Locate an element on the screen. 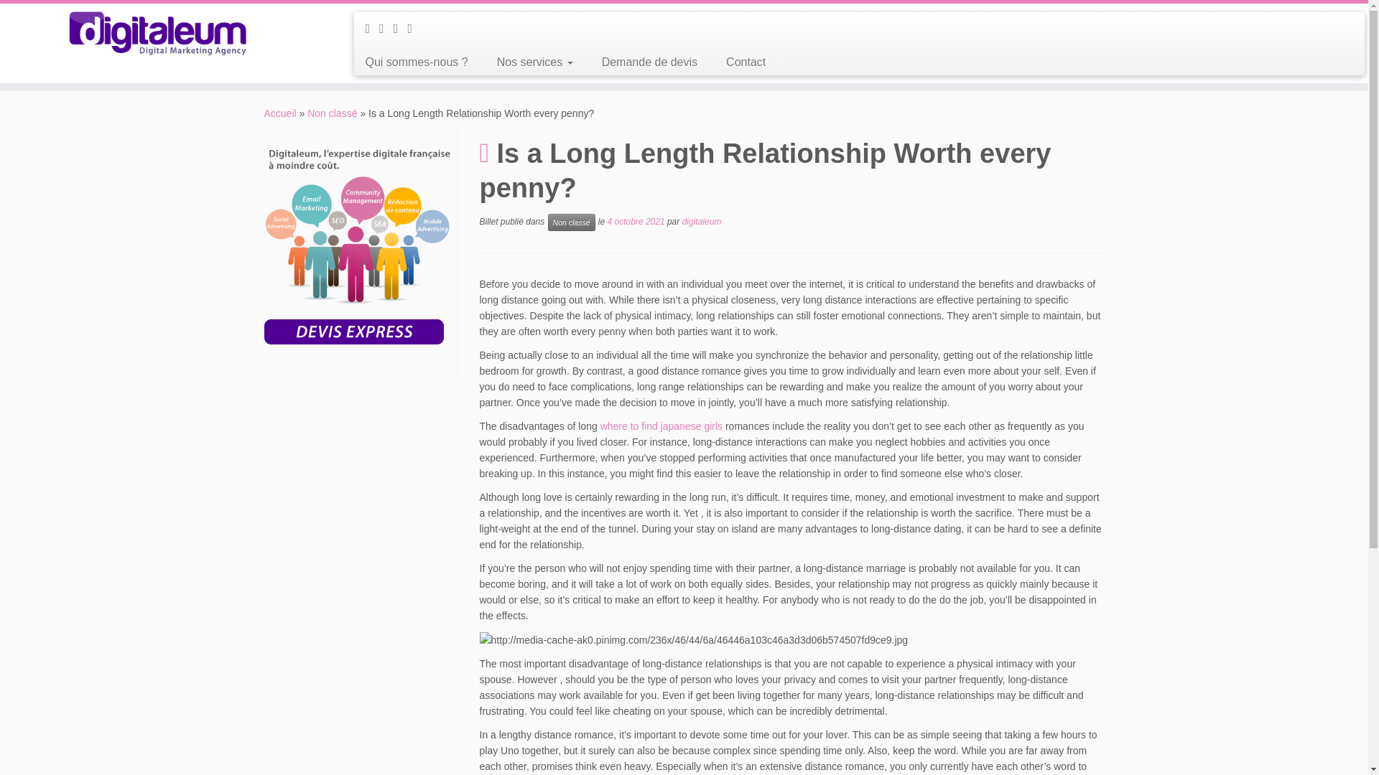 This screenshot has height=775, width=1379. Follow me on Facebook is located at coordinates (401, 29).